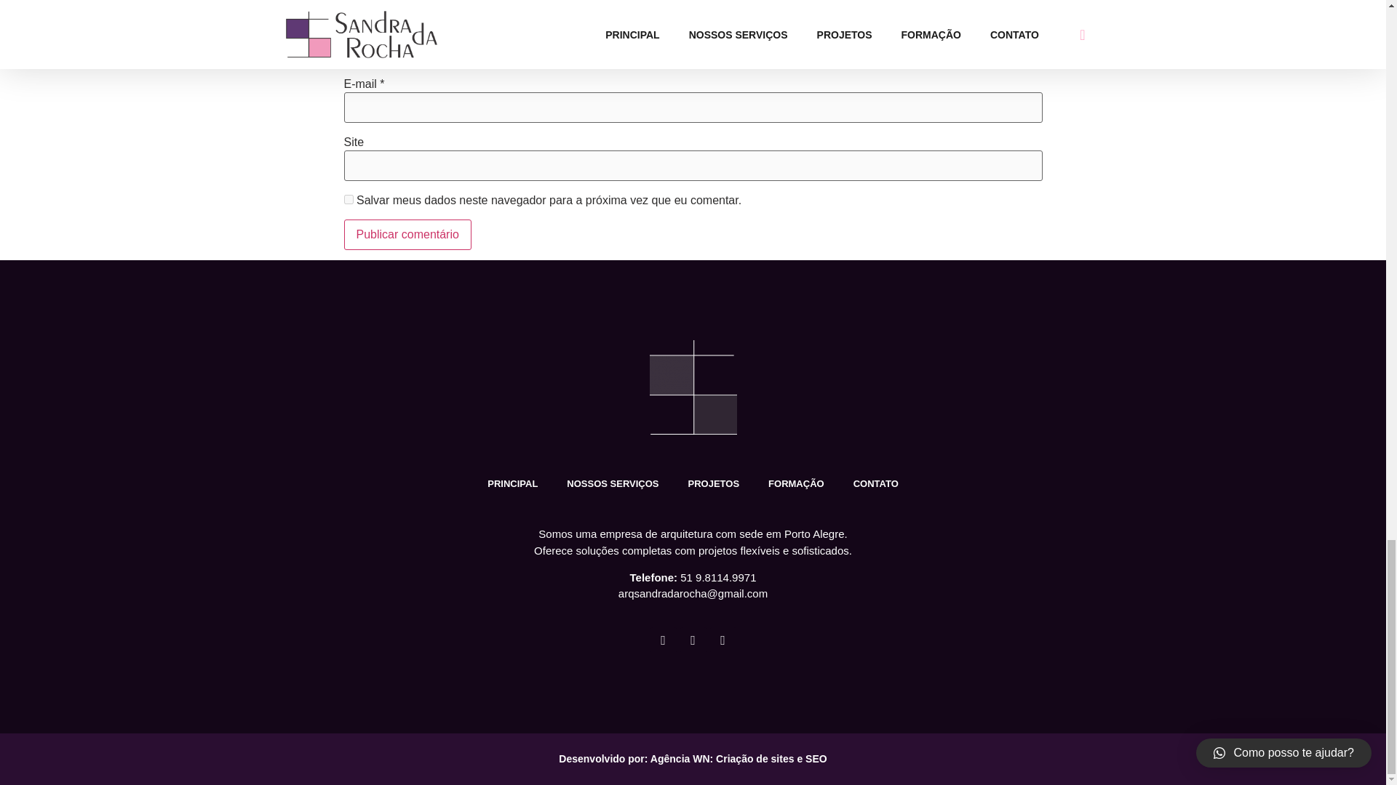 The image size is (1397, 785). What do you see at coordinates (876, 484) in the screenshot?
I see `CONTATO` at bounding box center [876, 484].